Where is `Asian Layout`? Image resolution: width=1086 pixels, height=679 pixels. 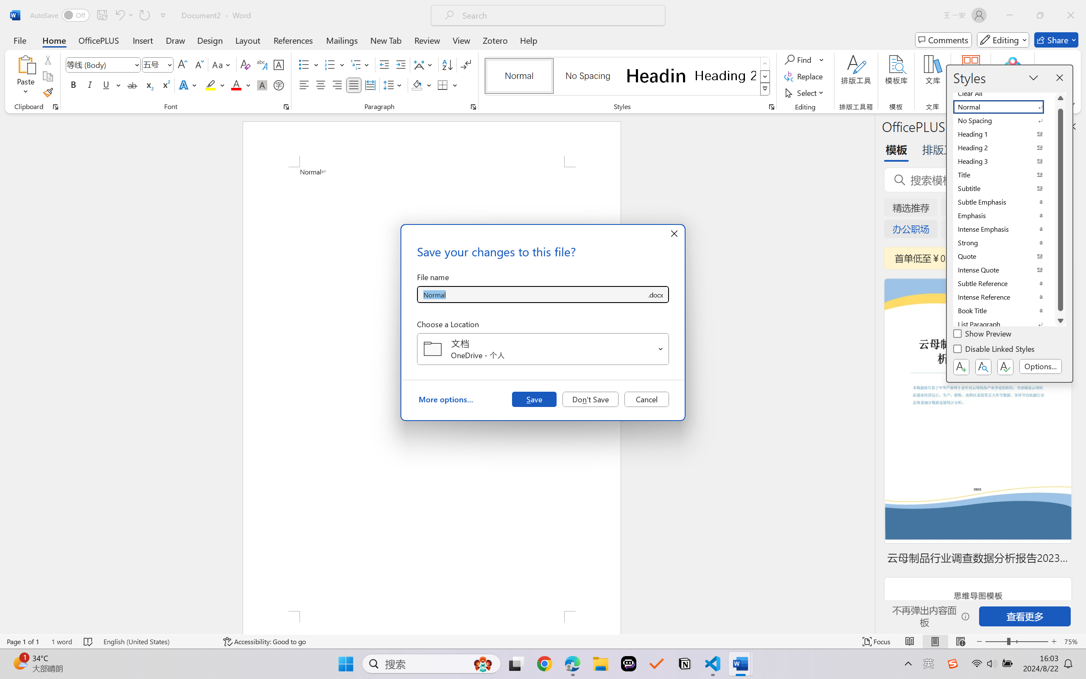
Asian Layout is located at coordinates (424, 65).